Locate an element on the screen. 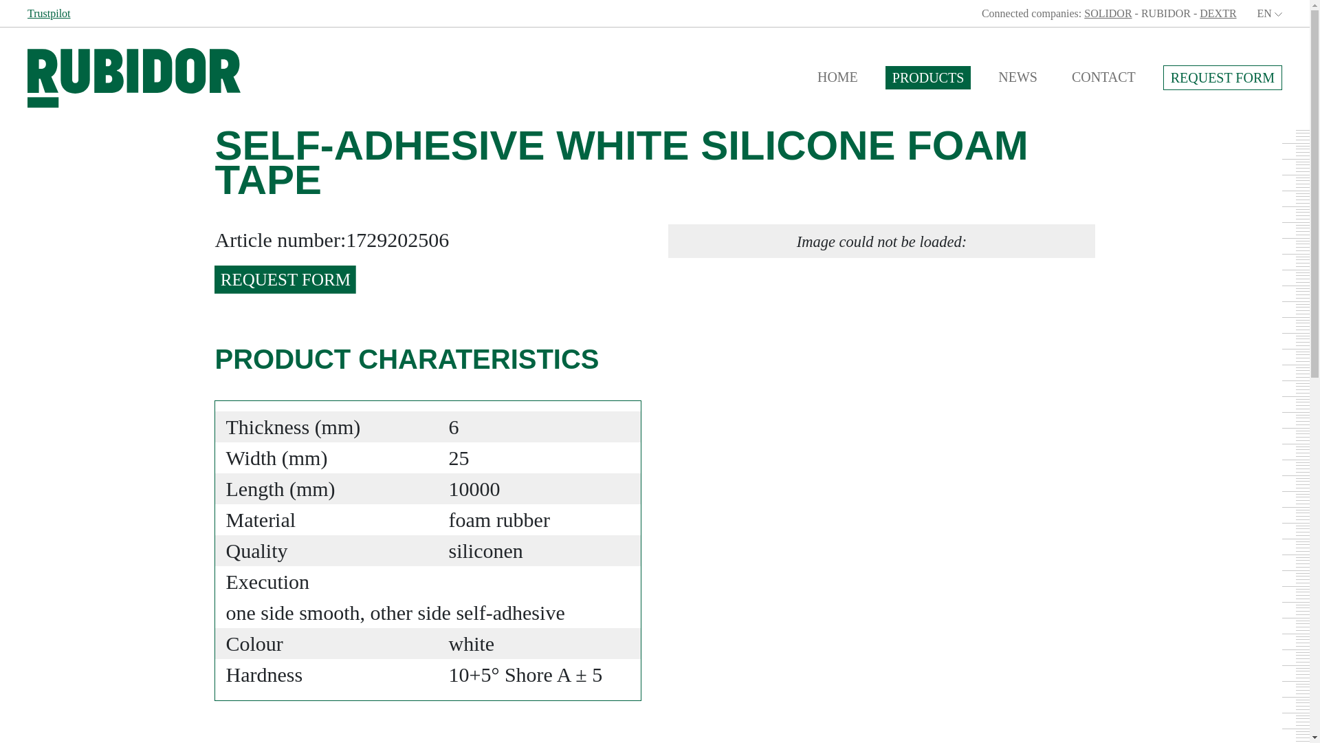  REQUEST FORM is located at coordinates (1222, 77).